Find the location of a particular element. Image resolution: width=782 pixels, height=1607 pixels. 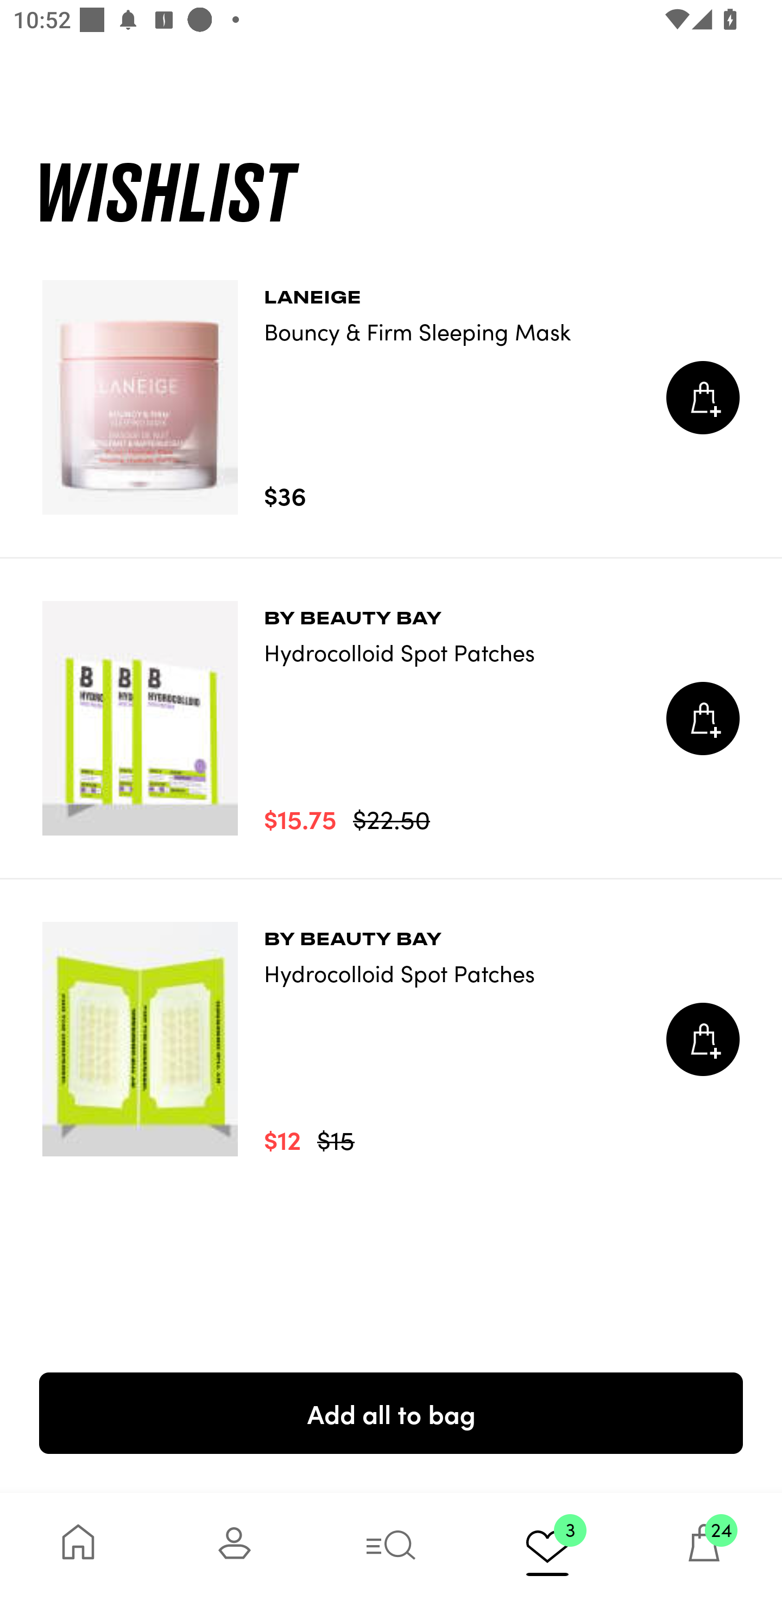

24 is located at coordinates (704, 1549).